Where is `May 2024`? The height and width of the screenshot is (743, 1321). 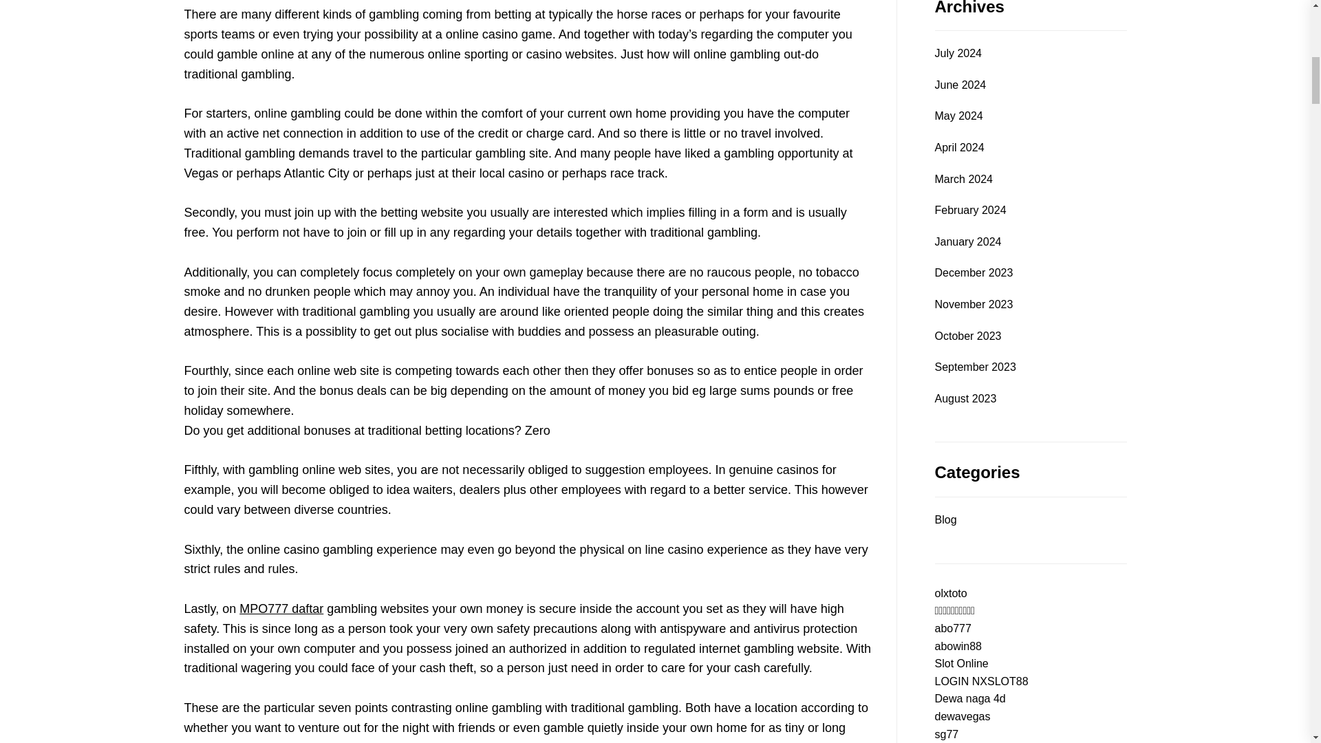
May 2024 is located at coordinates (958, 116).